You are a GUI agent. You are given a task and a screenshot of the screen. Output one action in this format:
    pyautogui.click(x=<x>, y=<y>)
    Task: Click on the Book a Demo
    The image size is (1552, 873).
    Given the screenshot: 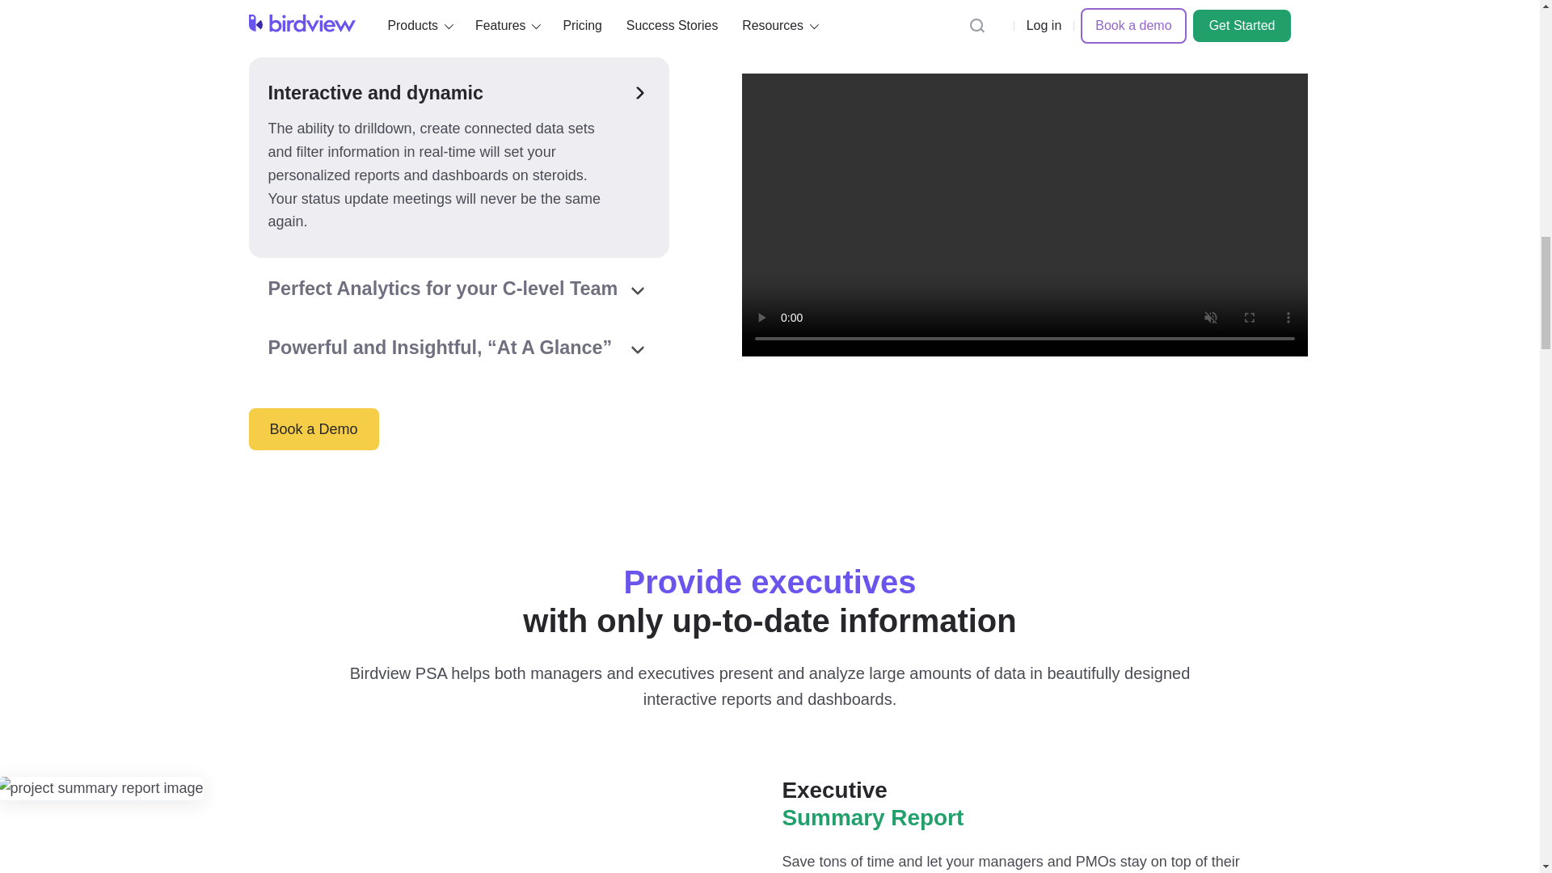 What is the action you would take?
    pyautogui.click(x=314, y=429)
    